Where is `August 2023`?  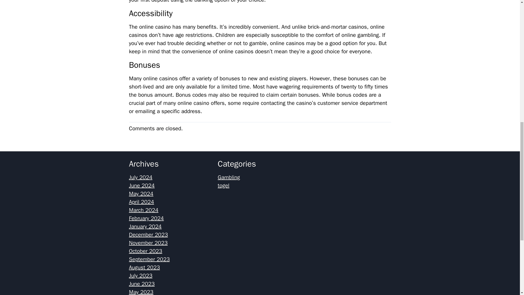 August 2023 is located at coordinates (144, 267).